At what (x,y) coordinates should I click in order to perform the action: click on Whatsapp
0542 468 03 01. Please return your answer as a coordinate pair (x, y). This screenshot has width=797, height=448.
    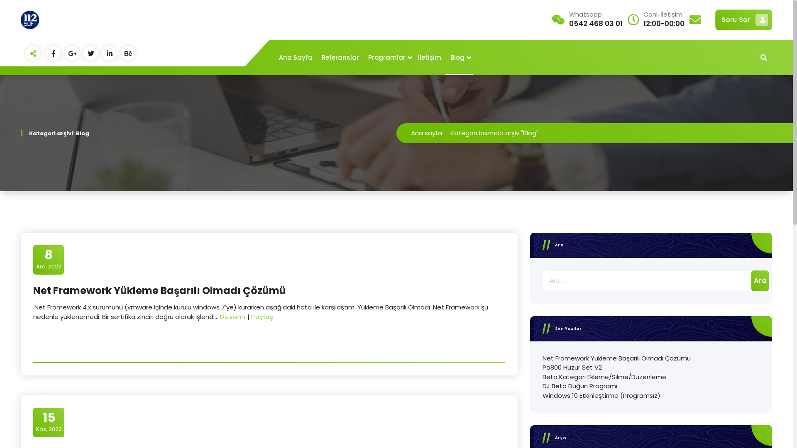
    Looking at the image, I should click on (596, 20).